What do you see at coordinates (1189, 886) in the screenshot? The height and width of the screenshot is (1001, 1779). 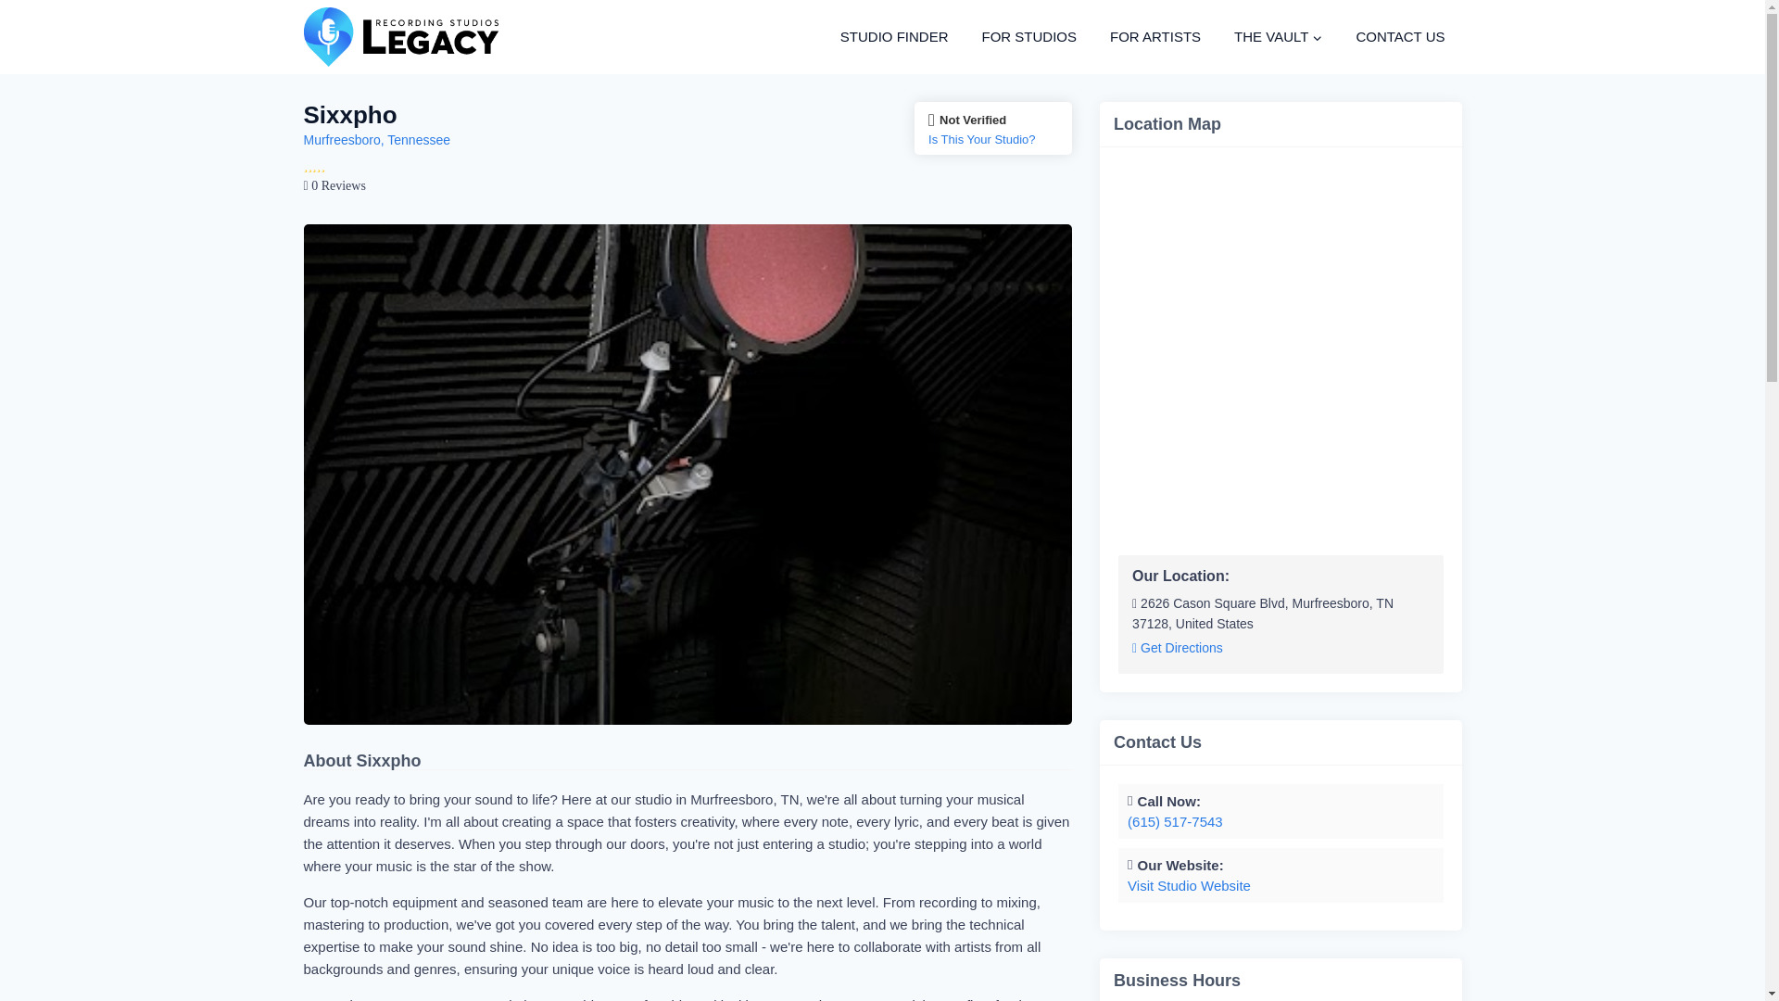 I see `Visit Studio Website` at bounding box center [1189, 886].